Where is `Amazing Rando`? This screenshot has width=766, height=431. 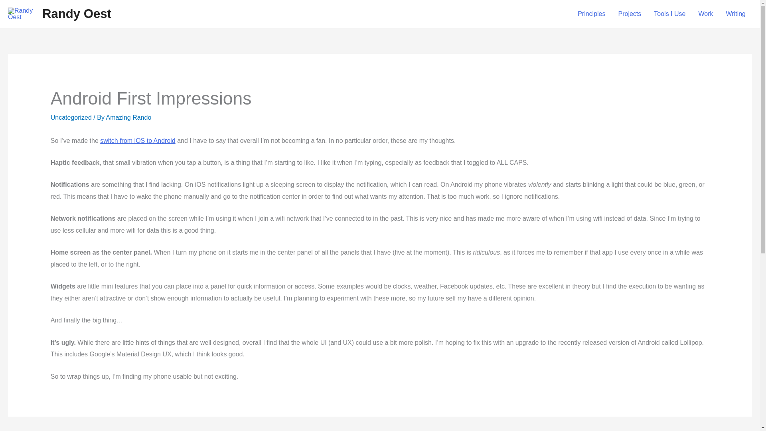
Amazing Rando is located at coordinates (128, 117).